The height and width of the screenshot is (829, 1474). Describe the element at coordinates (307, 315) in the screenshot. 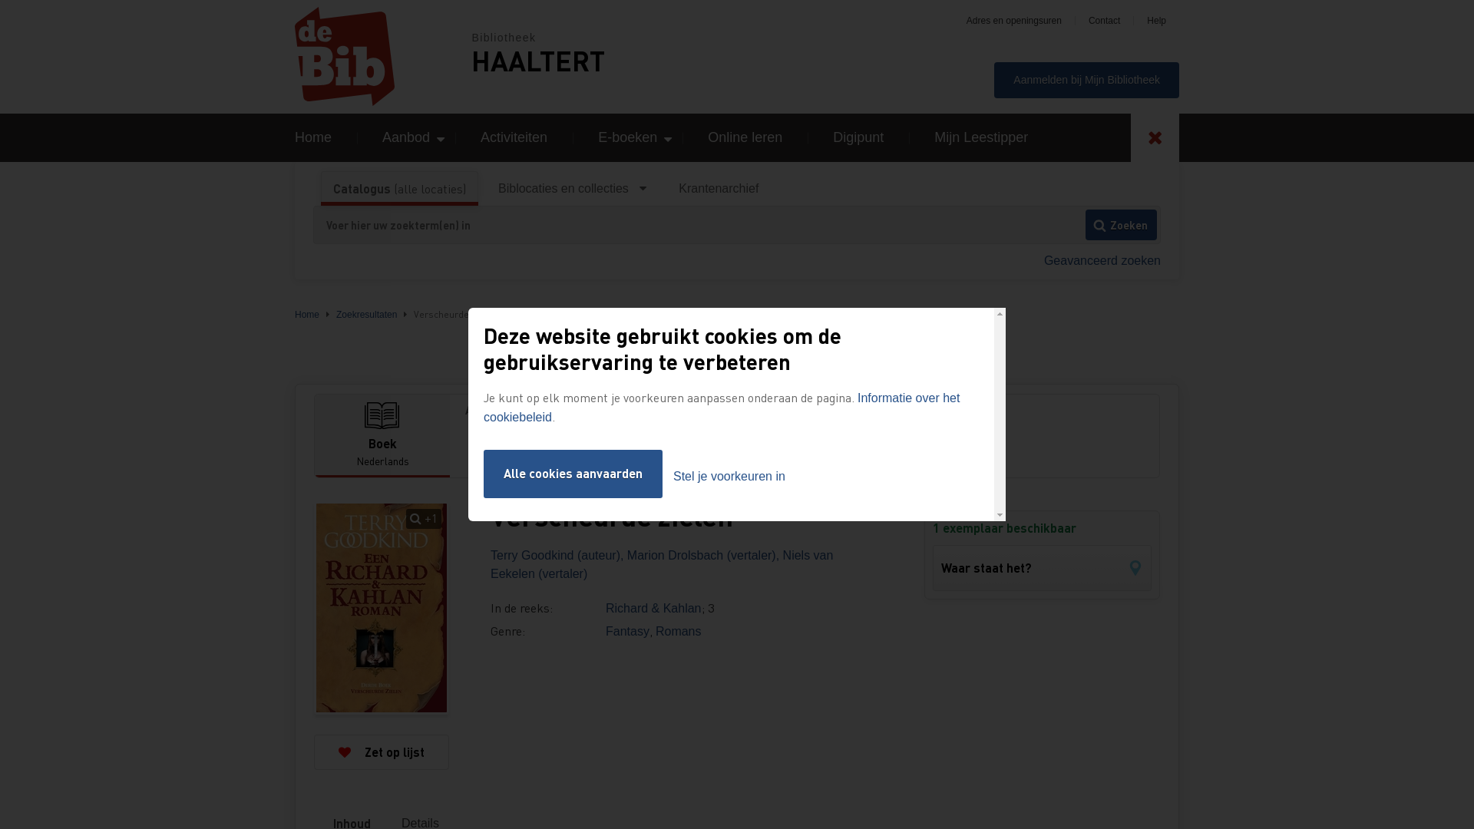

I see `Home` at that location.